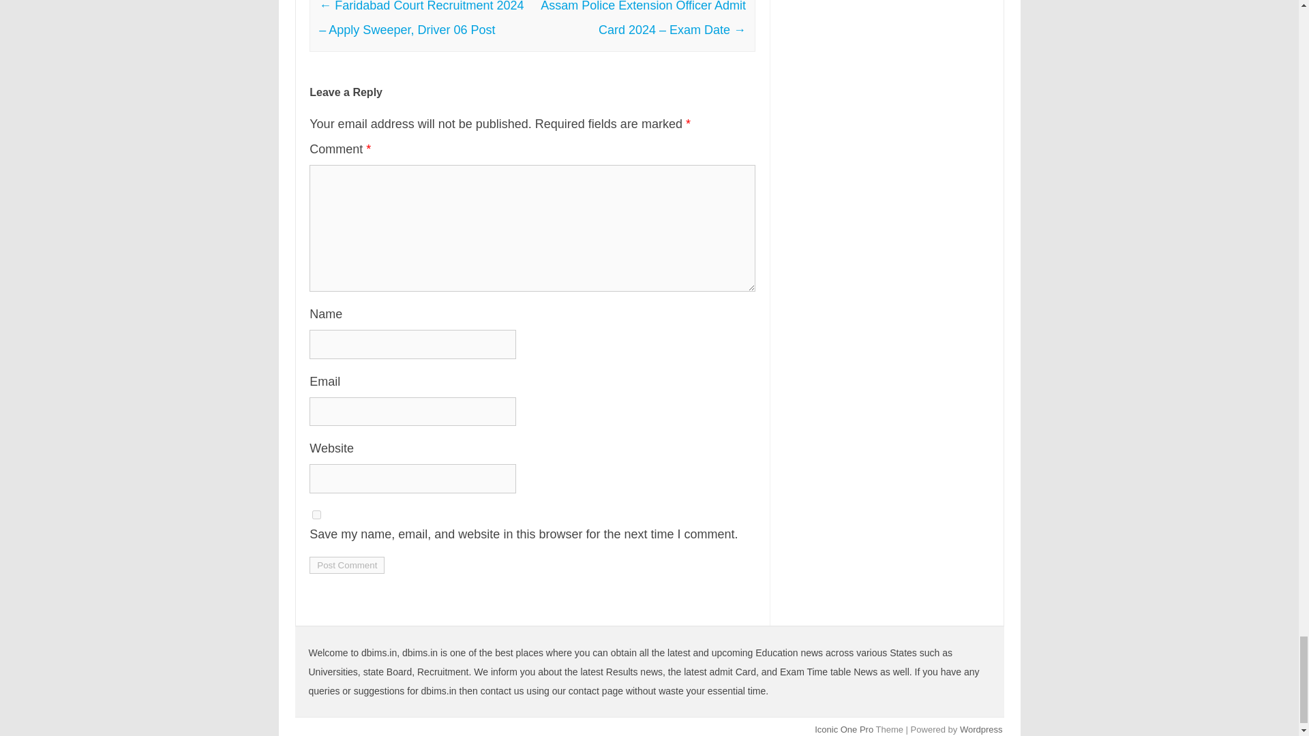 The width and height of the screenshot is (1309, 736). Describe the element at coordinates (316, 515) in the screenshot. I see `yes` at that location.